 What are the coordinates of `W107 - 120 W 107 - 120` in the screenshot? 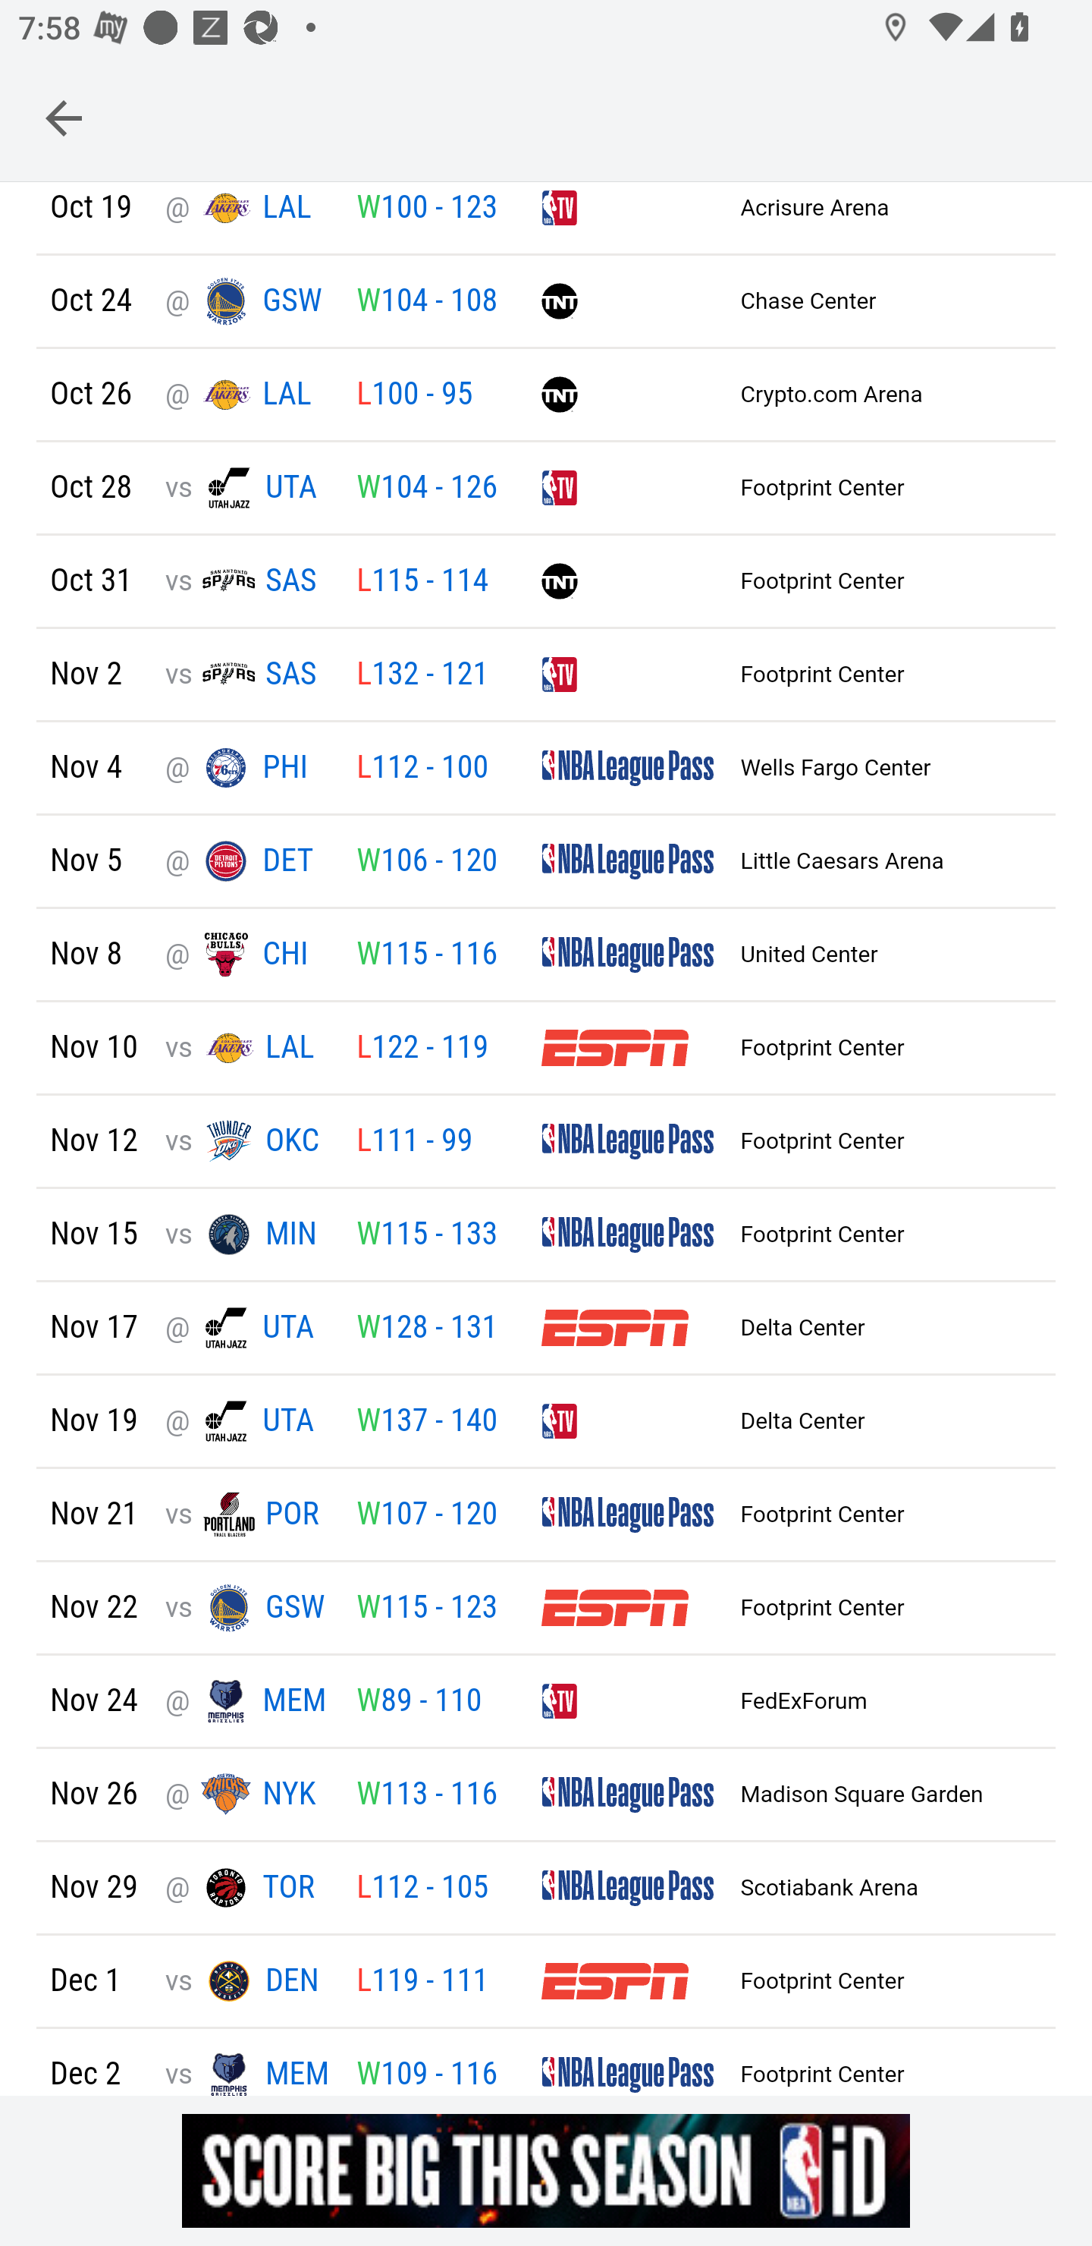 It's located at (426, 1517).